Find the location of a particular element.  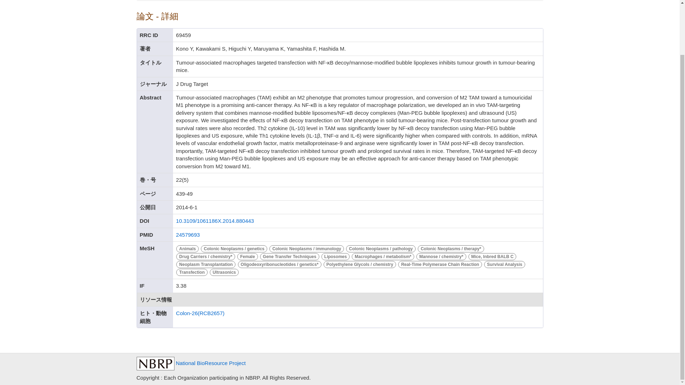

Female is located at coordinates (248, 256).